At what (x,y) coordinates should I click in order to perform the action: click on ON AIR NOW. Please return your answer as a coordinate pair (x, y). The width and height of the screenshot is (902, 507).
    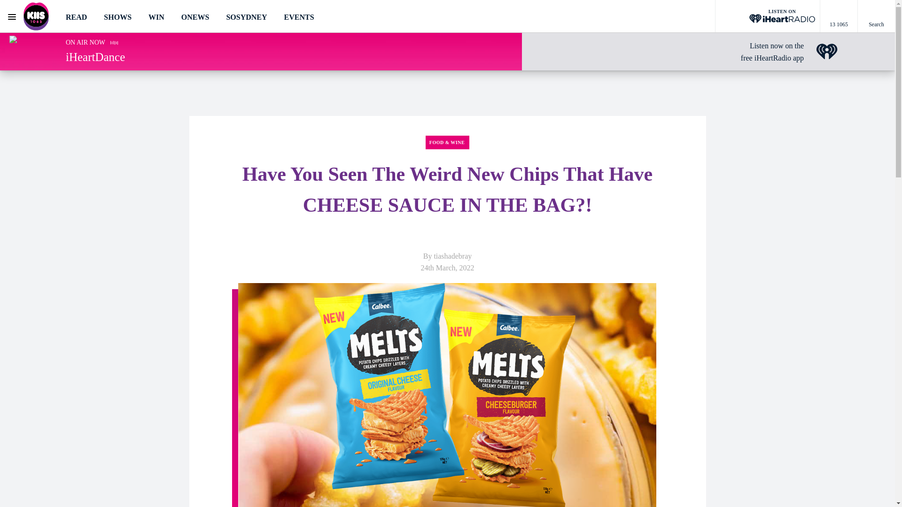
    Looking at the image, I should click on (86, 42).